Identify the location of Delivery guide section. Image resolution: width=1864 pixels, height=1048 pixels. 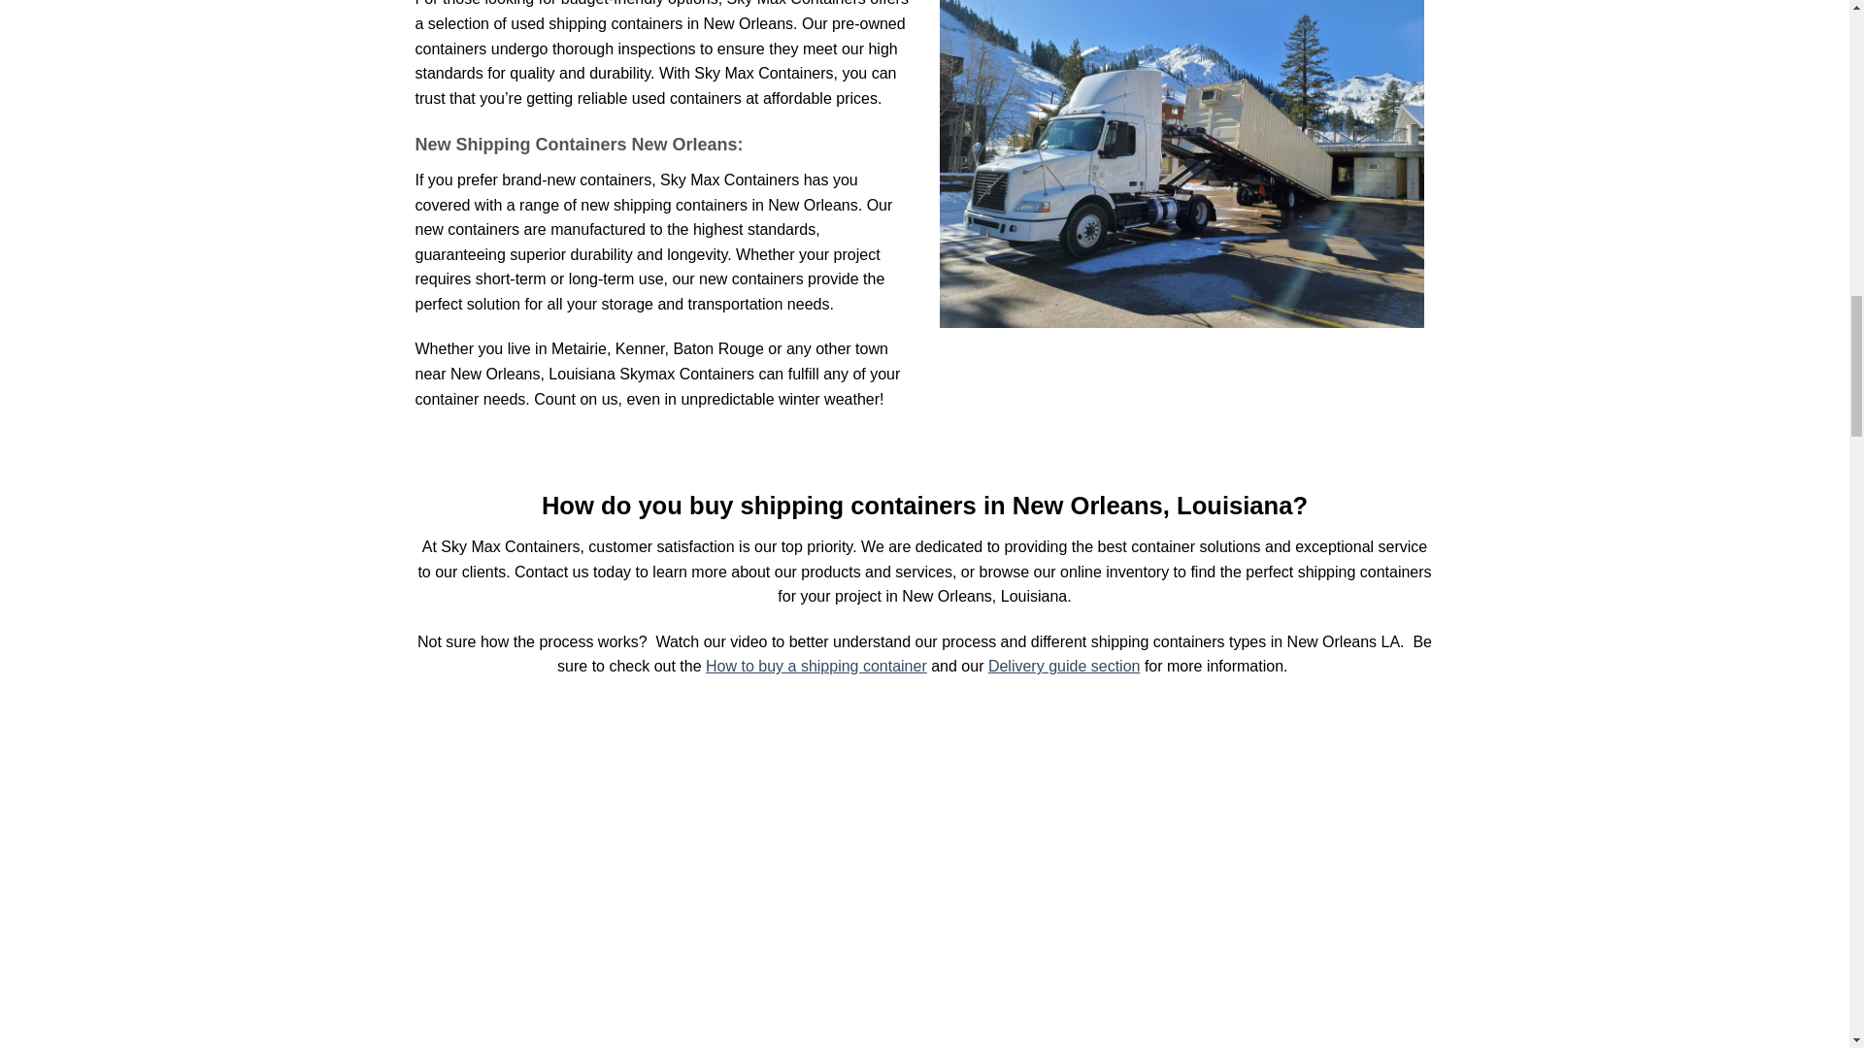
(1064, 666).